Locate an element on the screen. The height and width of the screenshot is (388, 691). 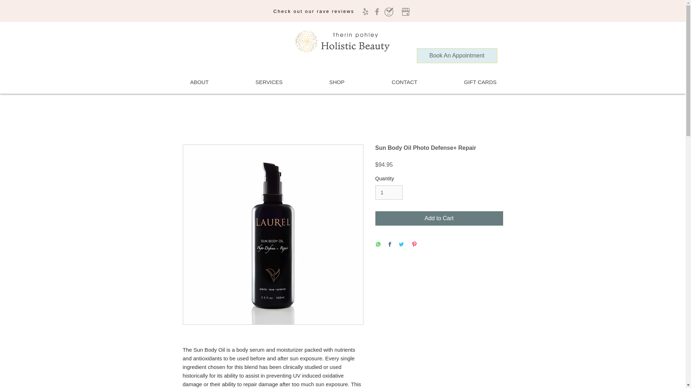
GIFT CARDS is located at coordinates (480, 82).